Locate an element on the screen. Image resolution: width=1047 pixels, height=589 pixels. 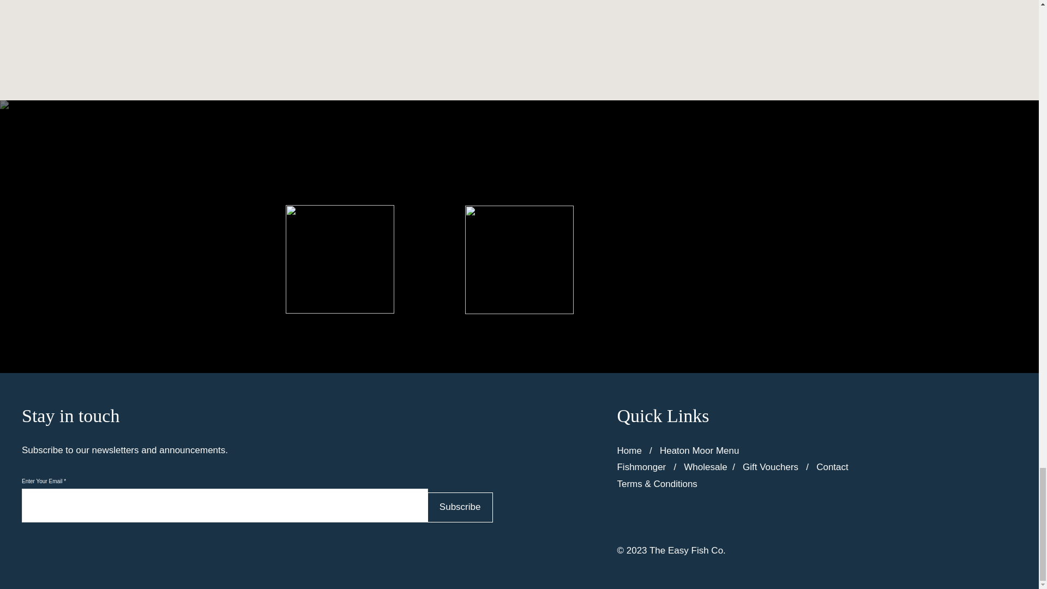
Subscribe is located at coordinates (460, 507).